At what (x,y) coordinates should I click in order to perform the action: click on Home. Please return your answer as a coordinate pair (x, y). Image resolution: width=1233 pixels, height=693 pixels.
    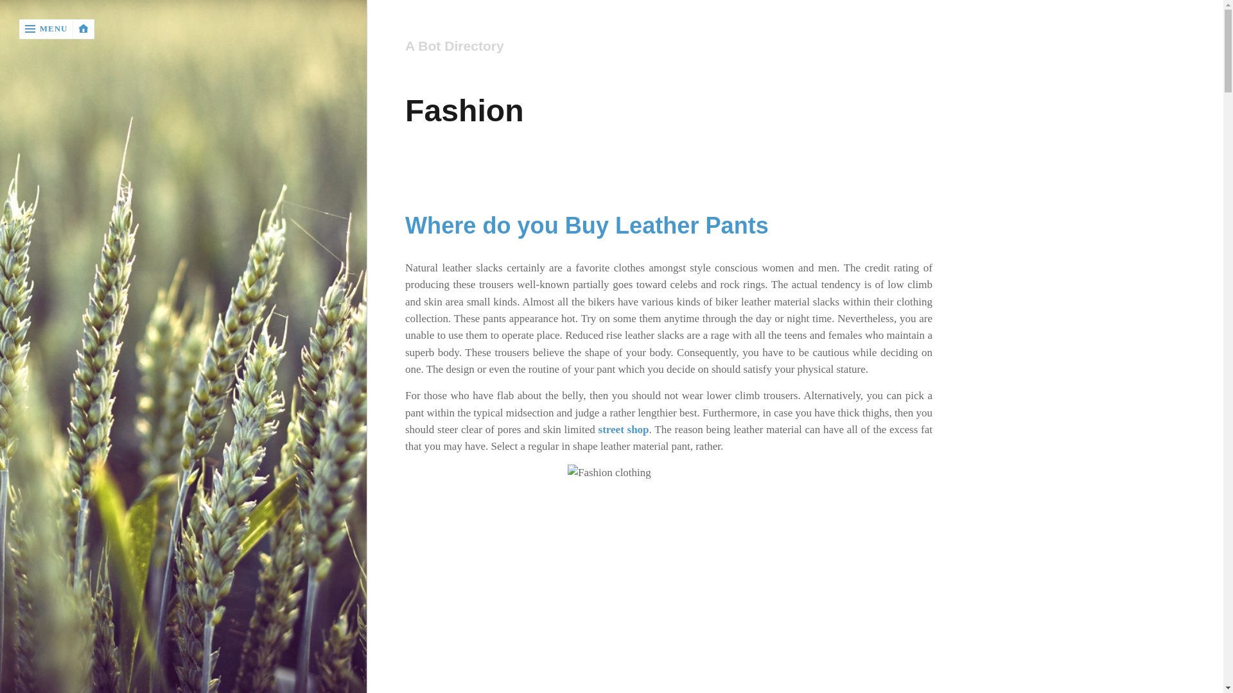
    Looking at the image, I should click on (669, 46).